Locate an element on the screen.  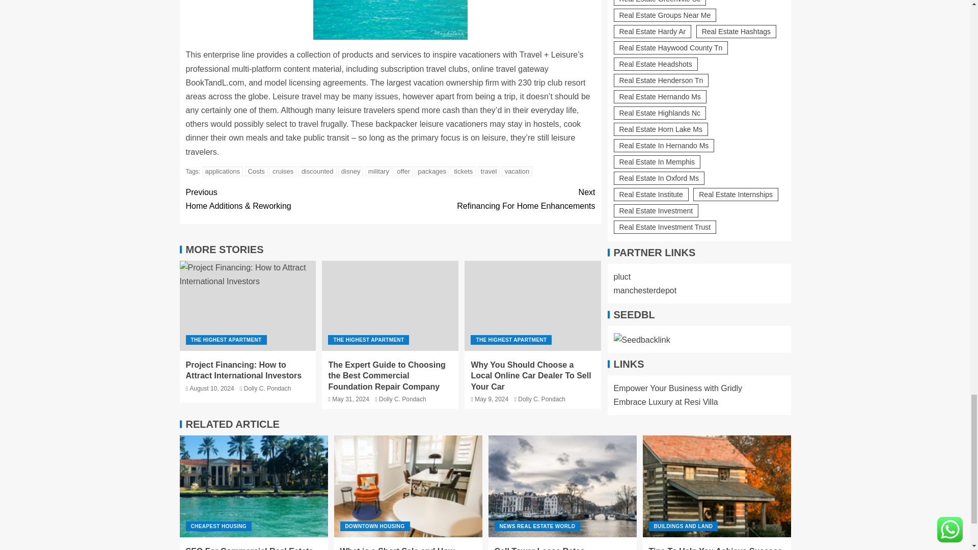
applications is located at coordinates (223, 171).